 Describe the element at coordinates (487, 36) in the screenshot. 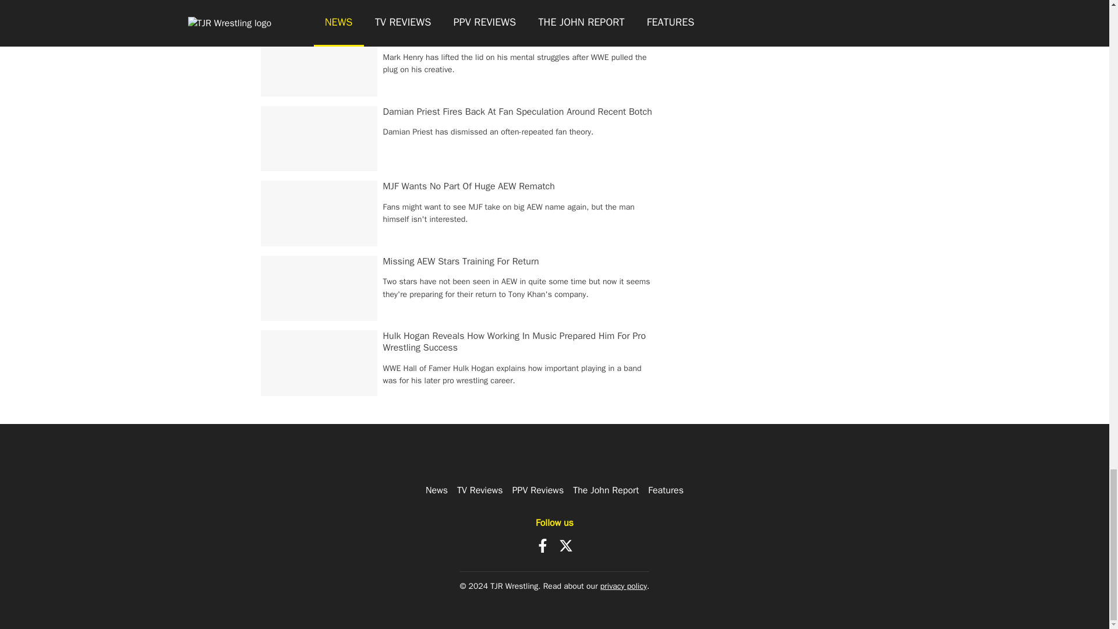

I see `Mark Henry Admits WWE Snub Left Him Depressed` at that location.